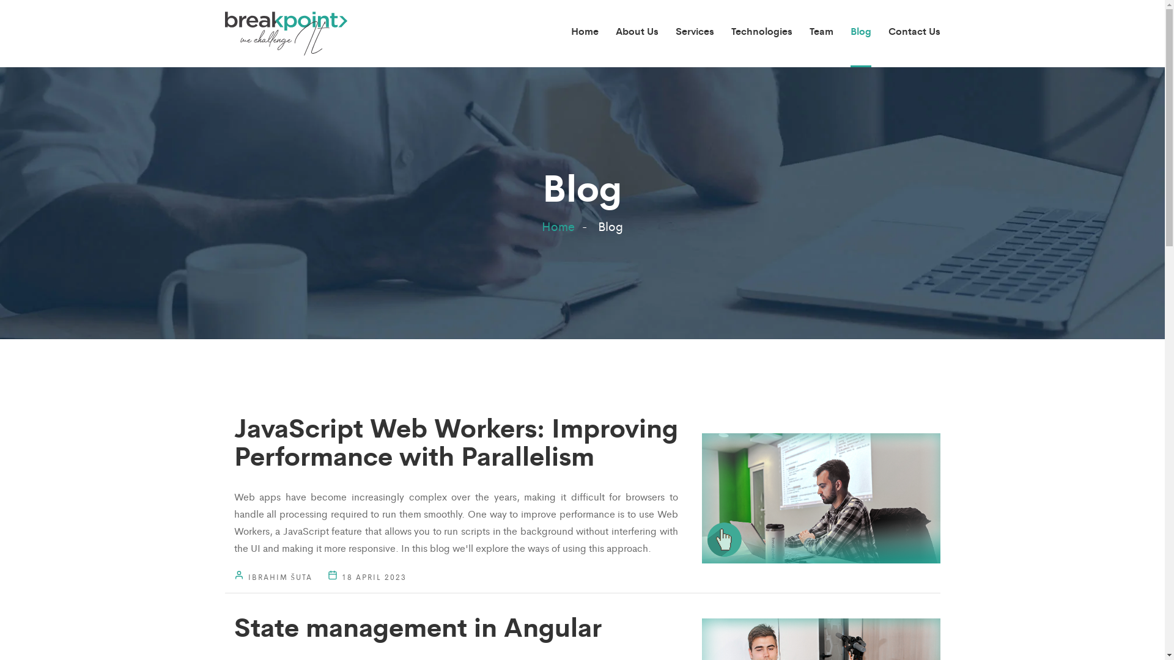  I want to click on Contact Us, so click(914, 34).